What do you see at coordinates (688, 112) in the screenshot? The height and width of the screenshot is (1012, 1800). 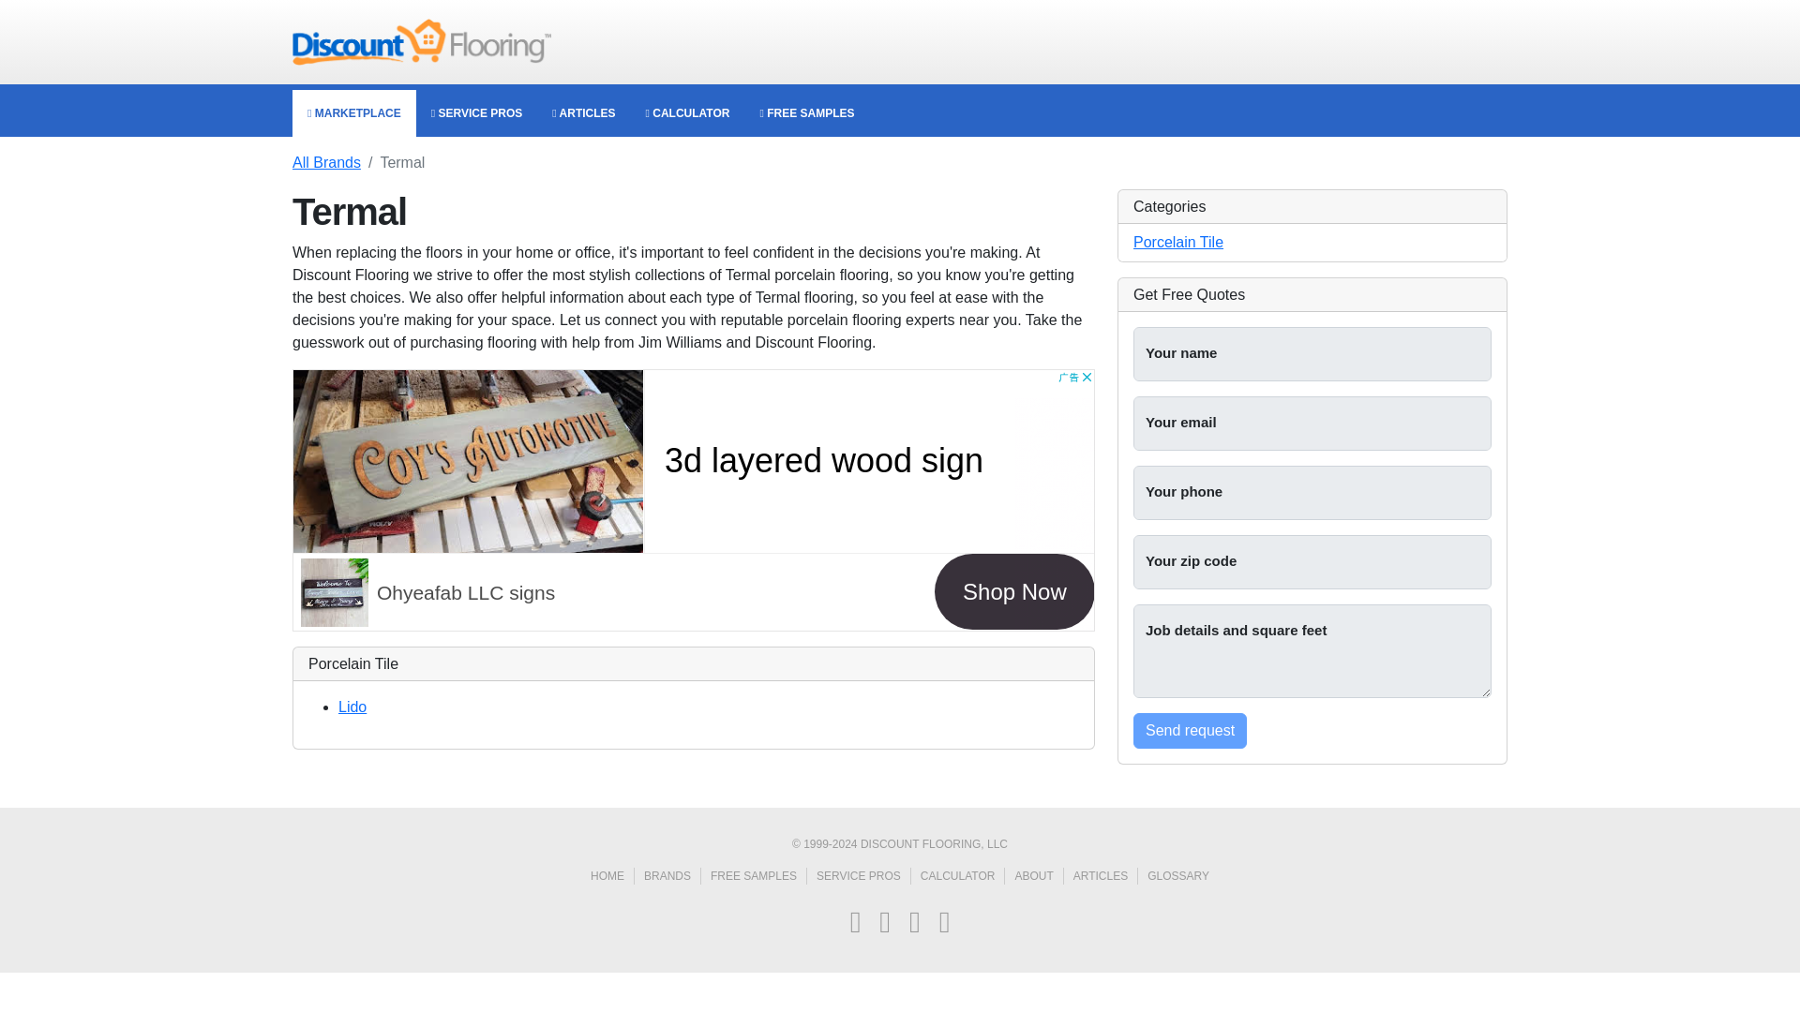 I see `CALCULATOR` at bounding box center [688, 112].